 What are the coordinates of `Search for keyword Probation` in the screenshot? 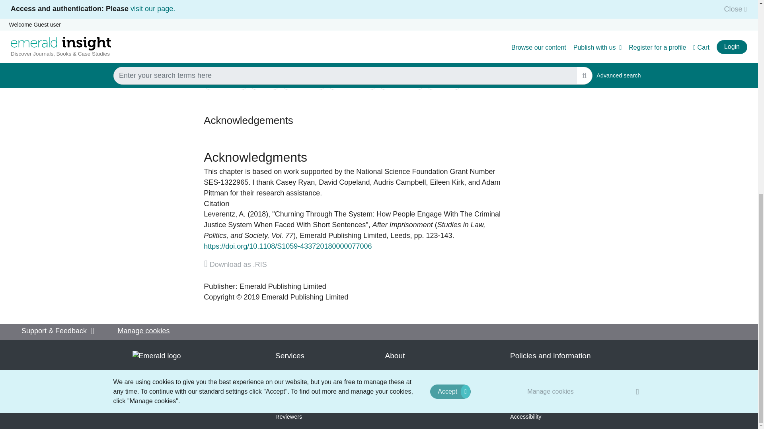 It's located at (443, 83).